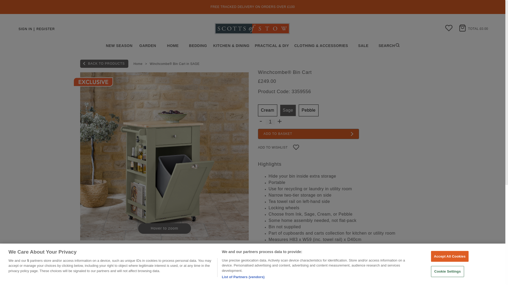 This screenshot has width=508, height=285. I want to click on SIGN IN, so click(25, 29).